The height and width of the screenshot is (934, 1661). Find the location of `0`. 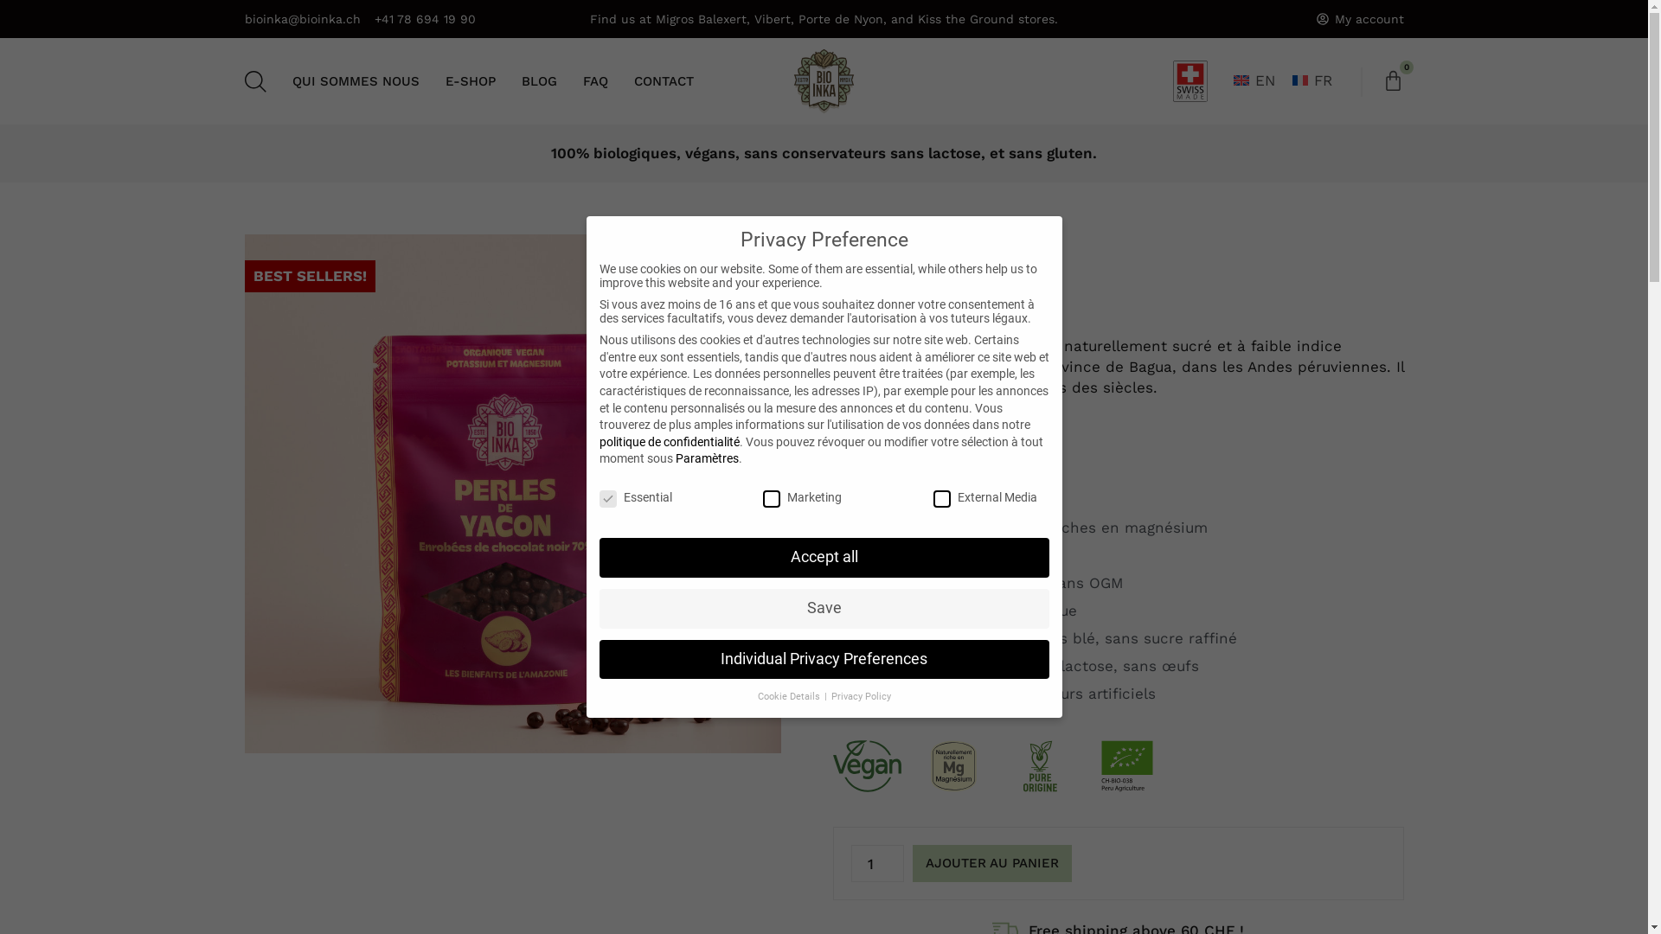

0 is located at coordinates (1393, 83).